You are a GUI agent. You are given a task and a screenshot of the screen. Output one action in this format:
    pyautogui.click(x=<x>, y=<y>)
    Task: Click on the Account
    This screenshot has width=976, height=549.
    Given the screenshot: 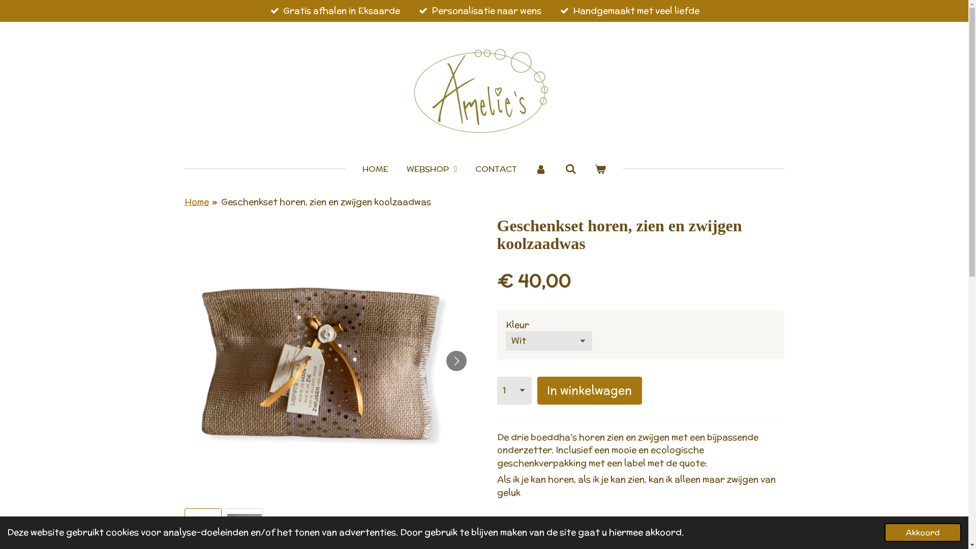 What is the action you would take?
    pyautogui.click(x=541, y=169)
    